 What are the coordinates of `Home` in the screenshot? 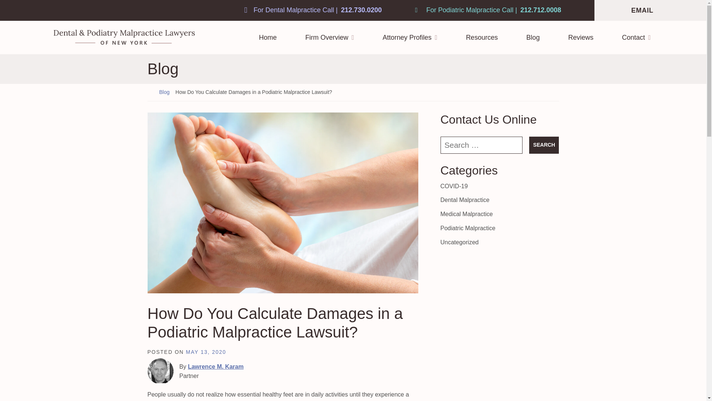 It's located at (268, 39).